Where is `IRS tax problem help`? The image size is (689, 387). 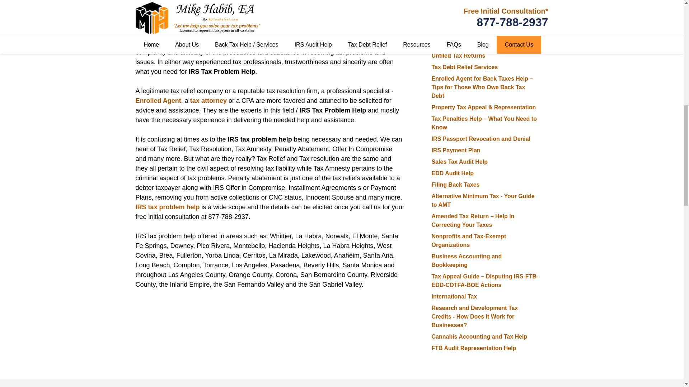 IRS tax problem help is located at coordinates (168, 207).